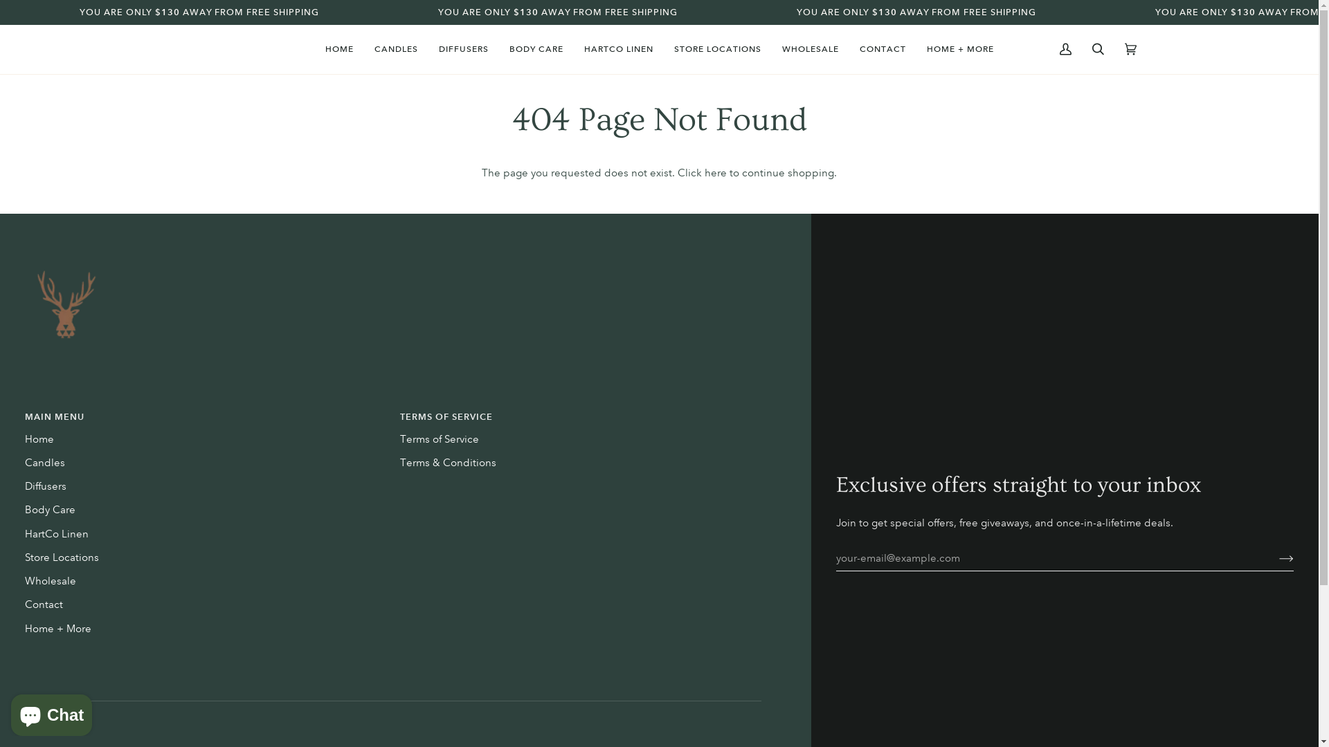 The width and height of the screenshot is (1329, 747). I want to click on HARTCO LINEN, so click(618, 50).